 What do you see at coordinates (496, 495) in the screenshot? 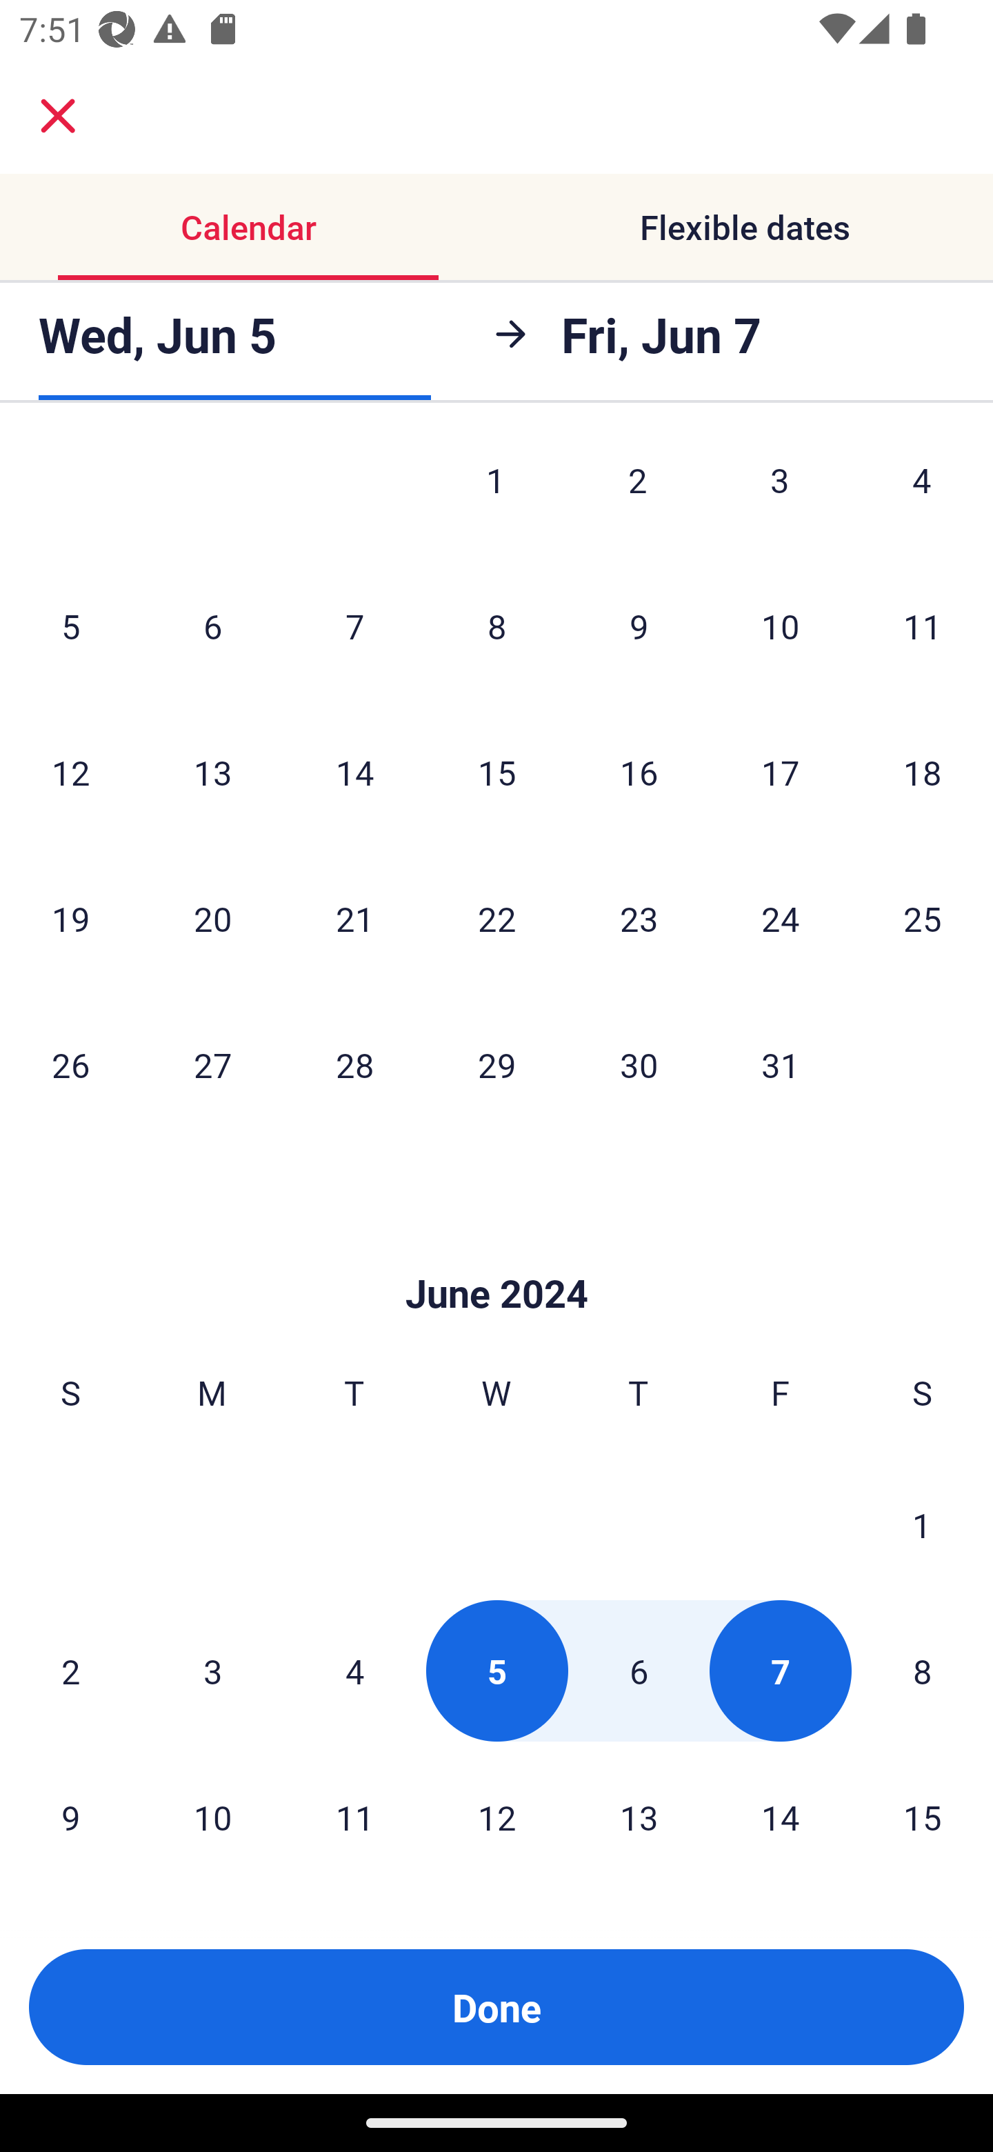
I see `1 Wednesday, May 1, 2024` at bounding box center [496, 495].